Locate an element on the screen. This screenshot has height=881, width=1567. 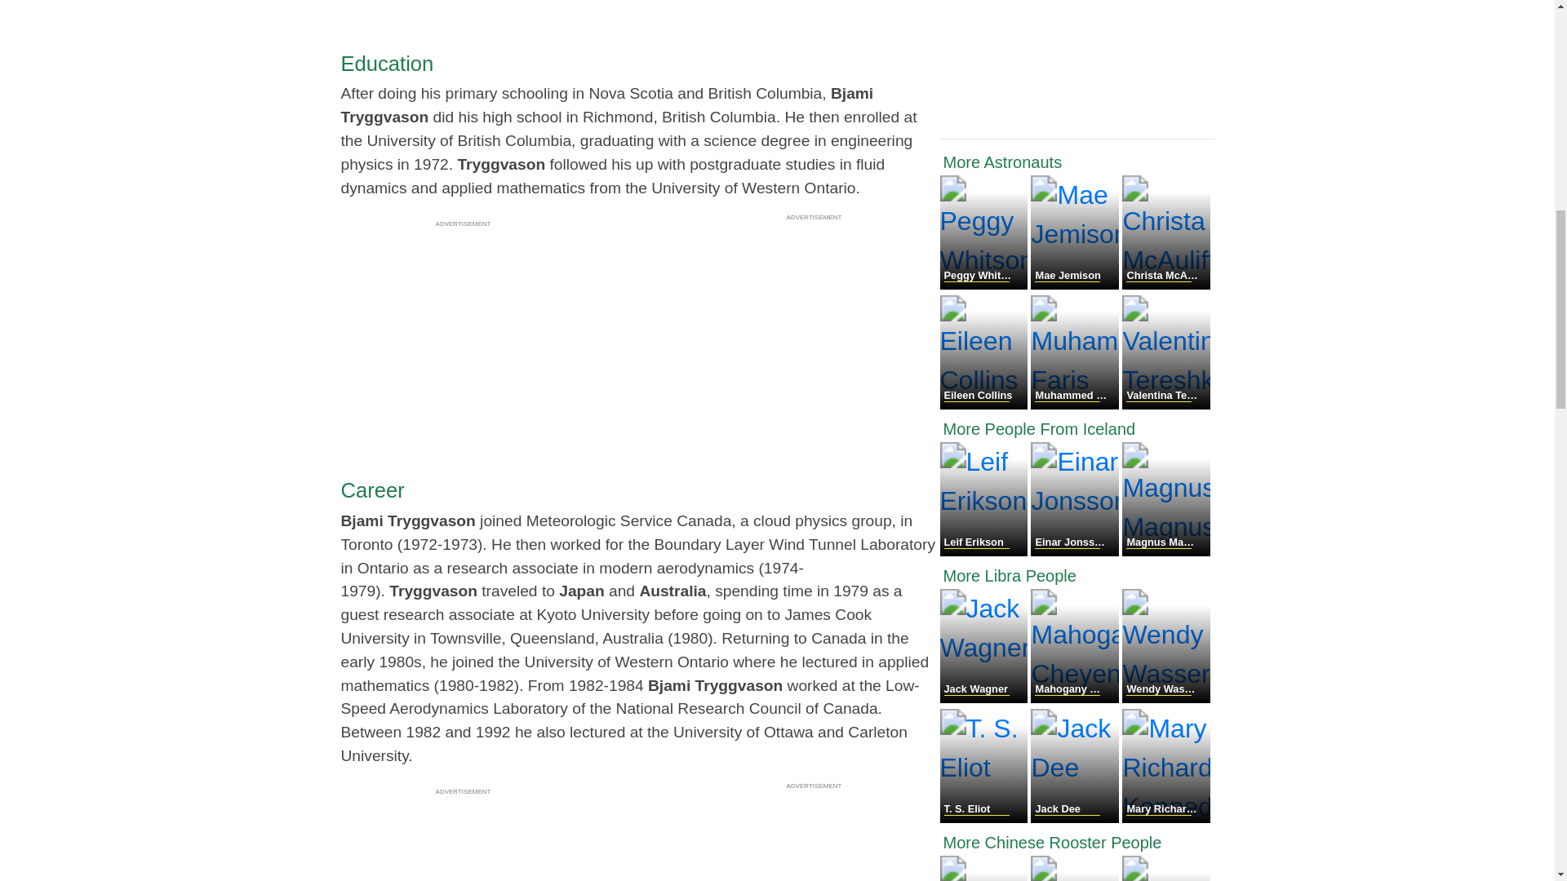
Leif Erikson is located at coordinates (986, 551).